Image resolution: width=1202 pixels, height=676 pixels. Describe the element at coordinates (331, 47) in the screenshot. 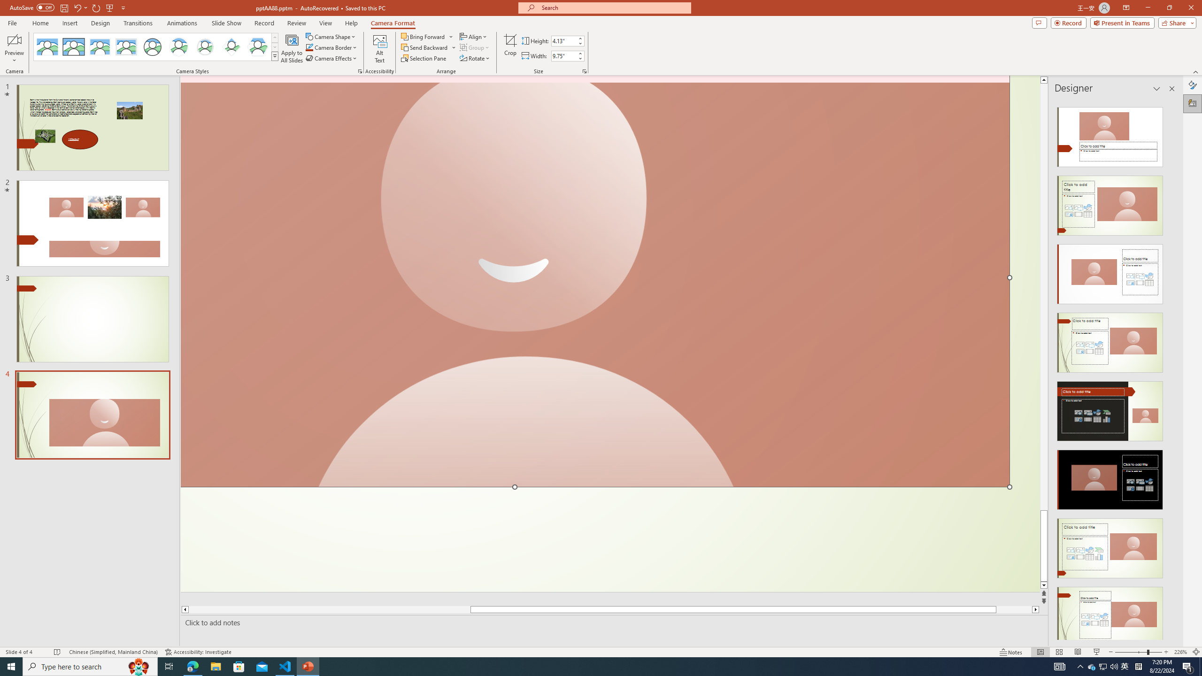

I see `Camera Border` at that location.